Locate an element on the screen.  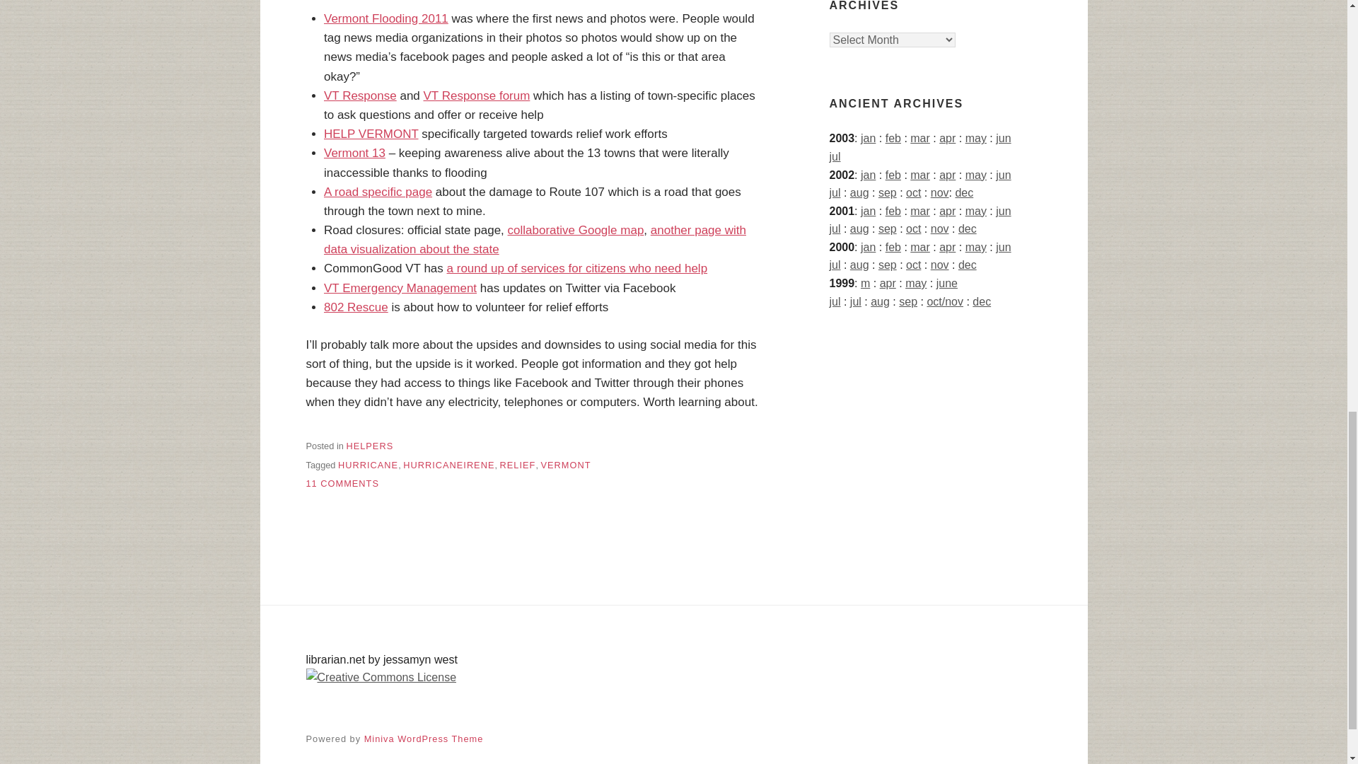
VT Emergency Management is located at coordinates (576, 230).